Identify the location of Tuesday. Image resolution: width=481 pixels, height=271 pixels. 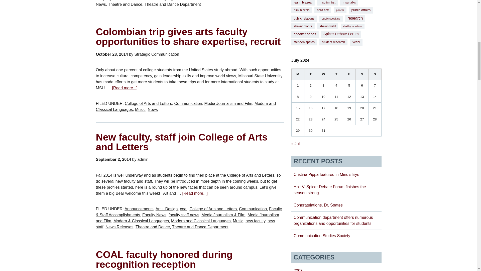
(310, 74).